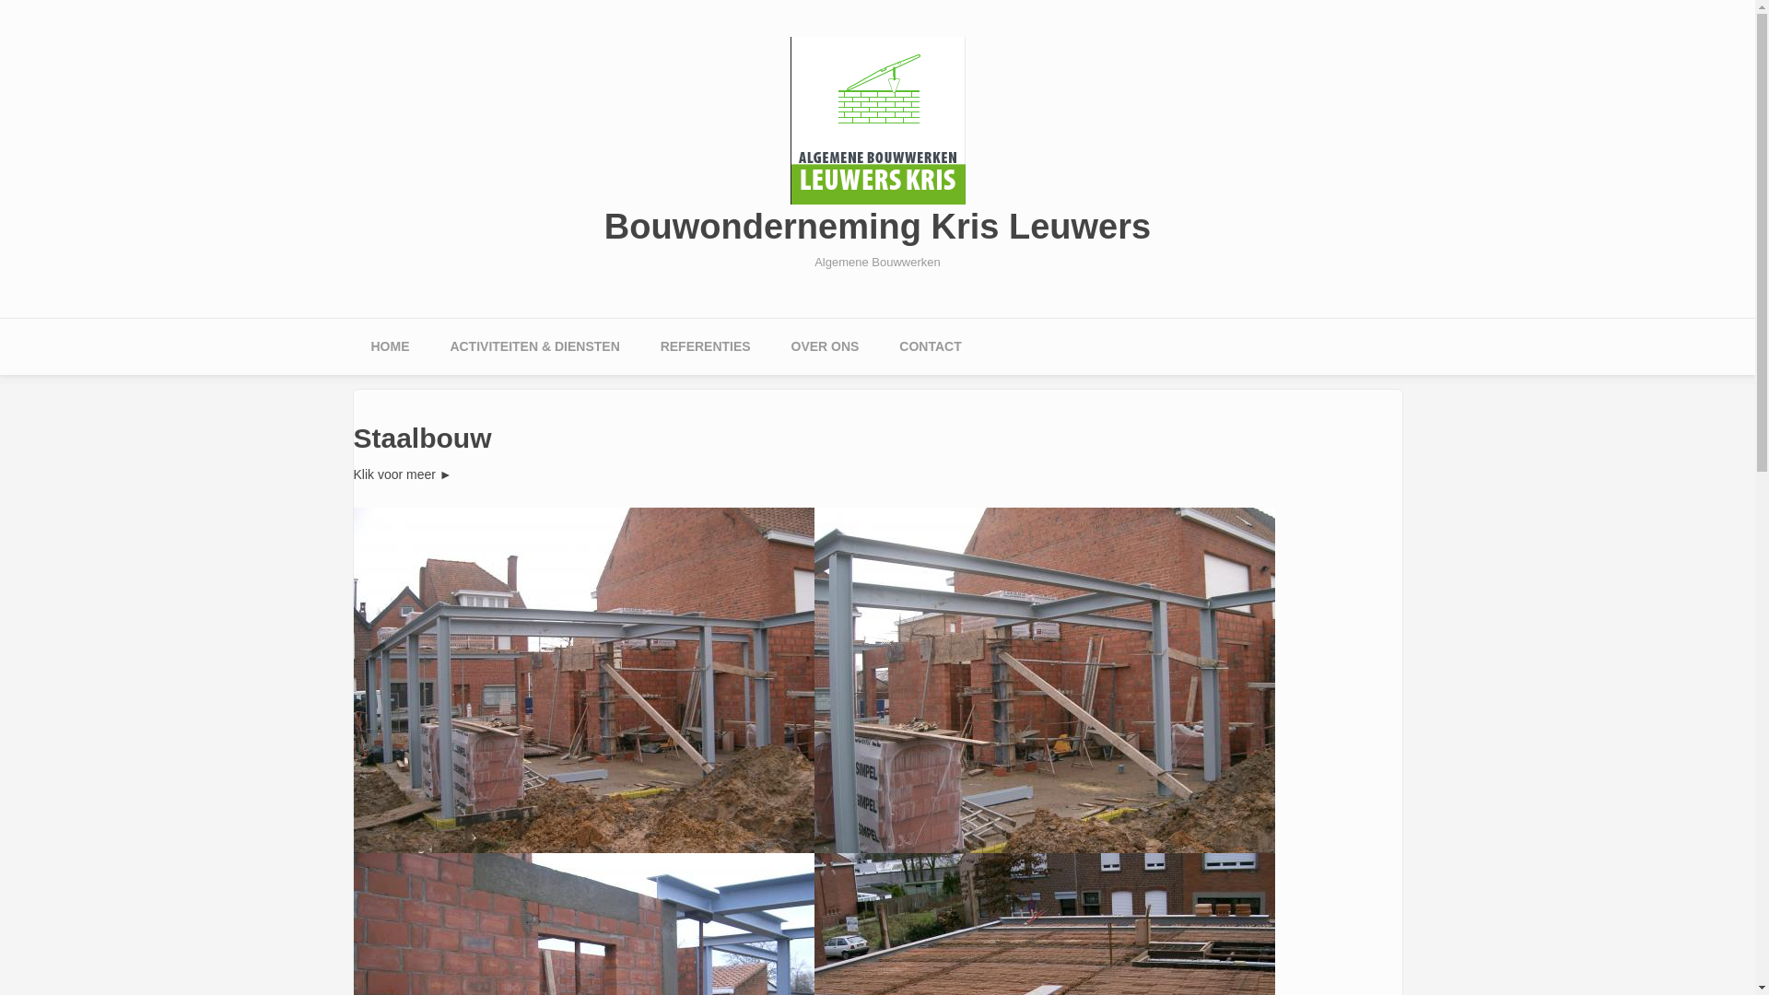 The height and width of the screenshot is (995, 1769). I want to click on Overslaan en naar de inhoud gaan, so click(100, 0).